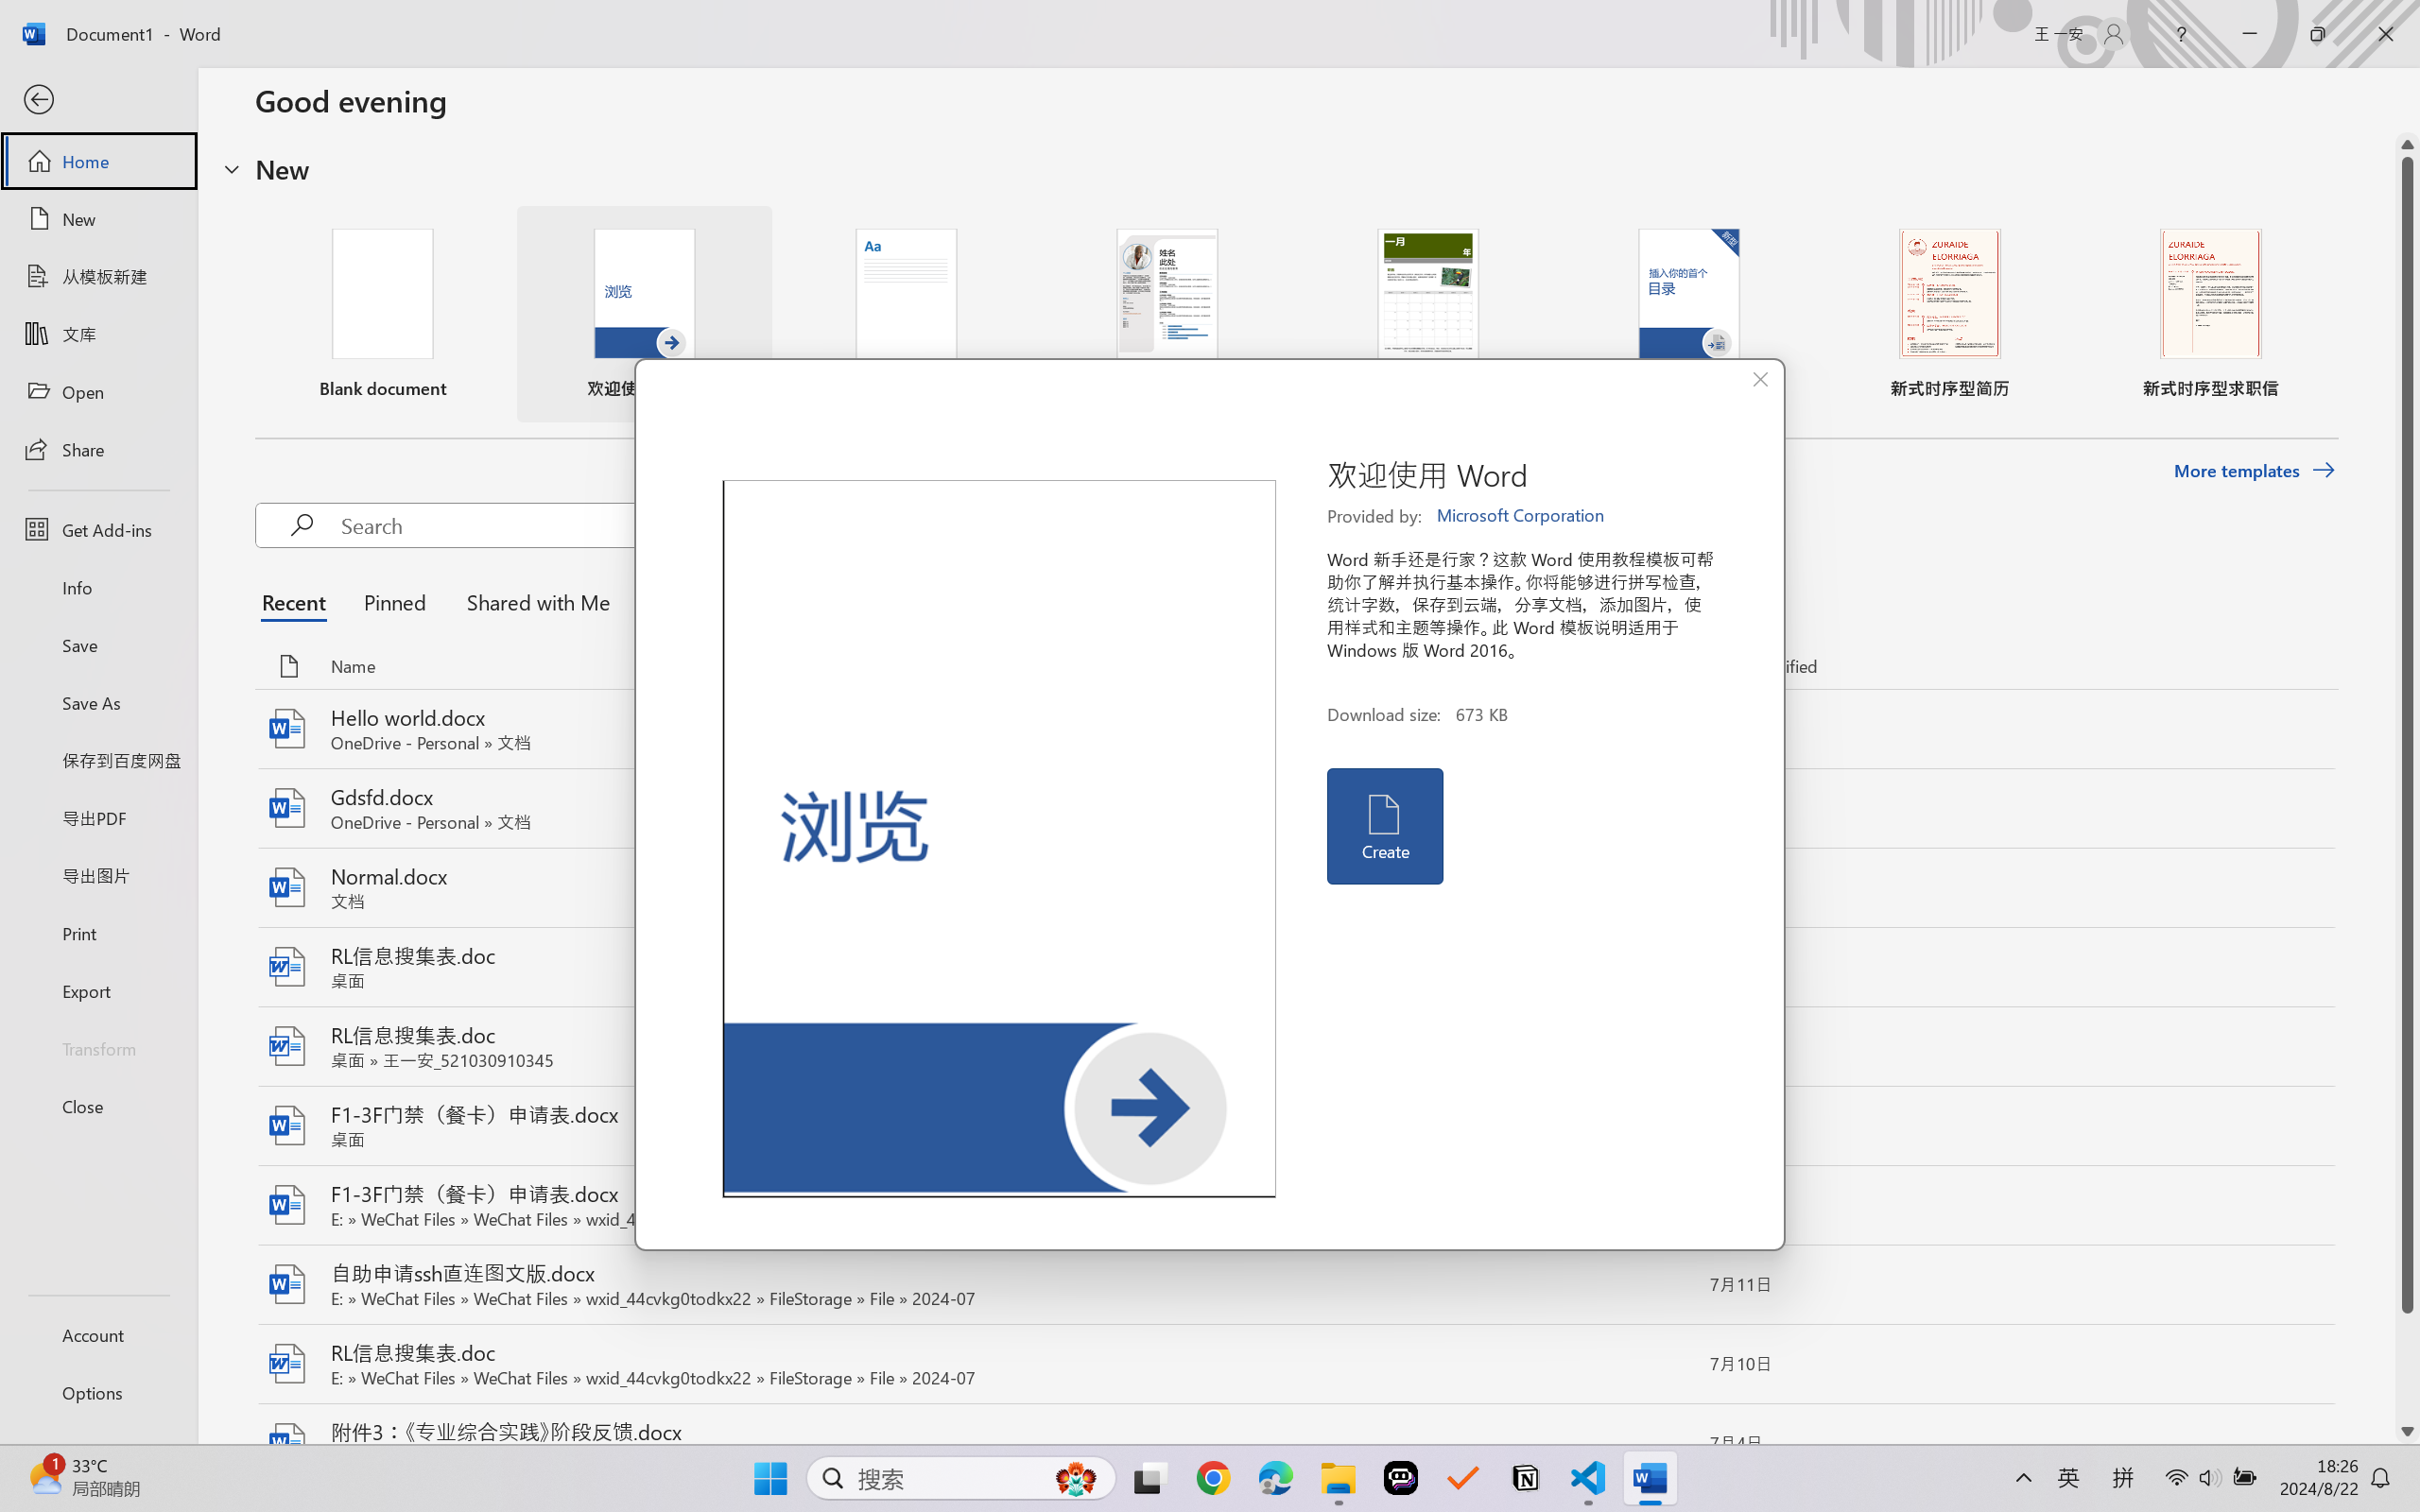  Describe the element at coordinates (98, 1393) in the screenshot. I see `Options` at that location.